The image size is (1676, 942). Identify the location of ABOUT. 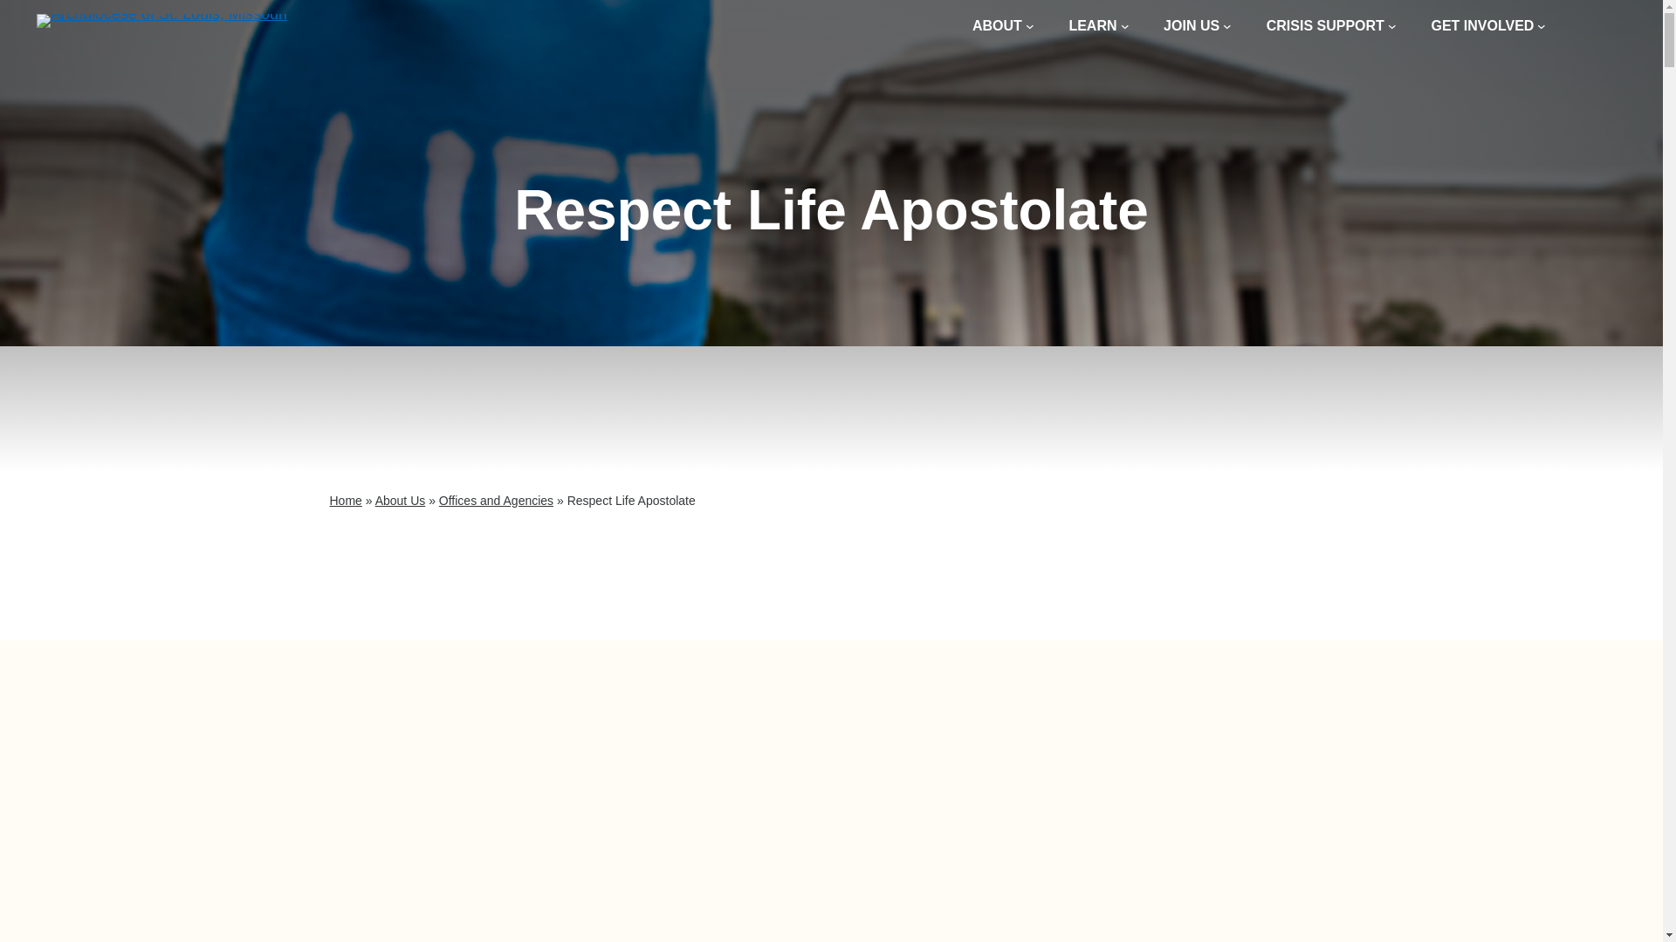
(1002, 26).